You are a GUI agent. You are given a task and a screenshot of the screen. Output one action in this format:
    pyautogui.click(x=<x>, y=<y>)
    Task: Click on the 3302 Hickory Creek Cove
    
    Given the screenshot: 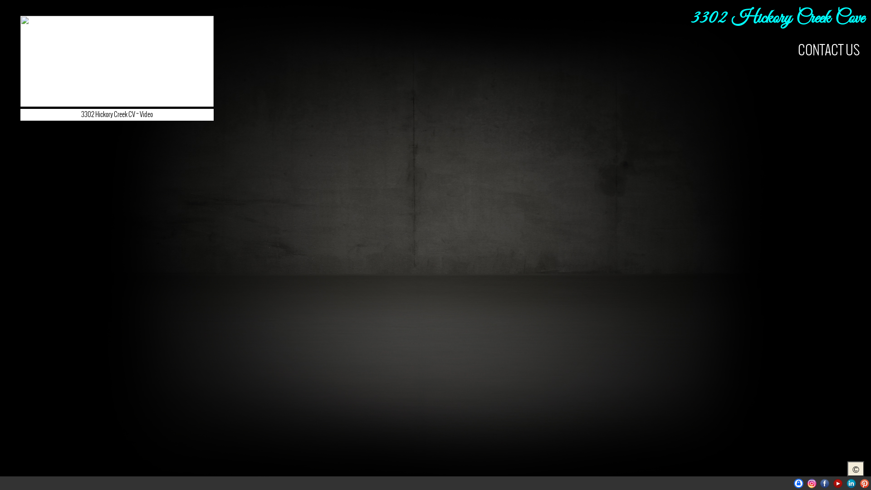 What is the action you would take?
    pyautogui.click(x=778, y=19)
    